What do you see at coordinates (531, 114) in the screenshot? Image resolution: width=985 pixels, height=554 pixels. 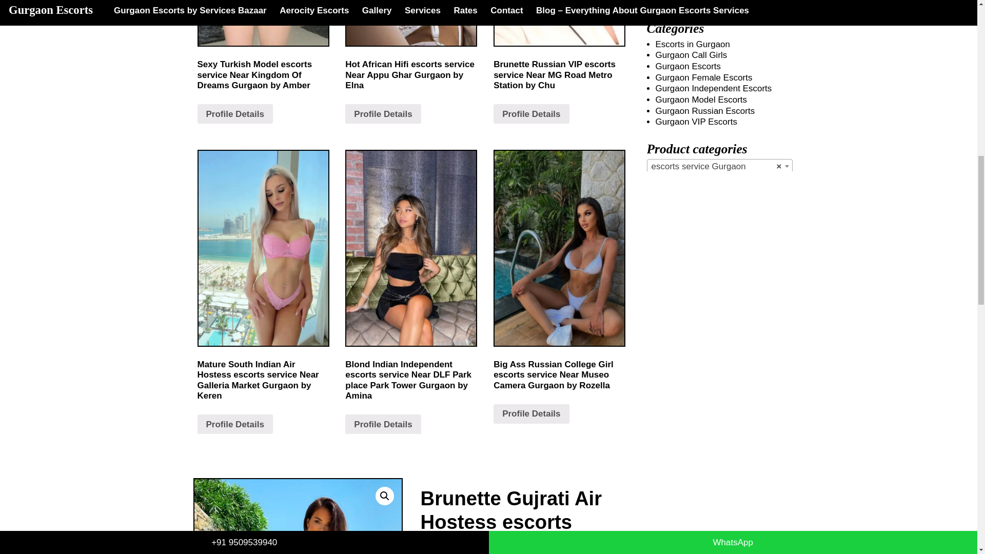 I see `Profile Details` at bounding box center [531, 114].